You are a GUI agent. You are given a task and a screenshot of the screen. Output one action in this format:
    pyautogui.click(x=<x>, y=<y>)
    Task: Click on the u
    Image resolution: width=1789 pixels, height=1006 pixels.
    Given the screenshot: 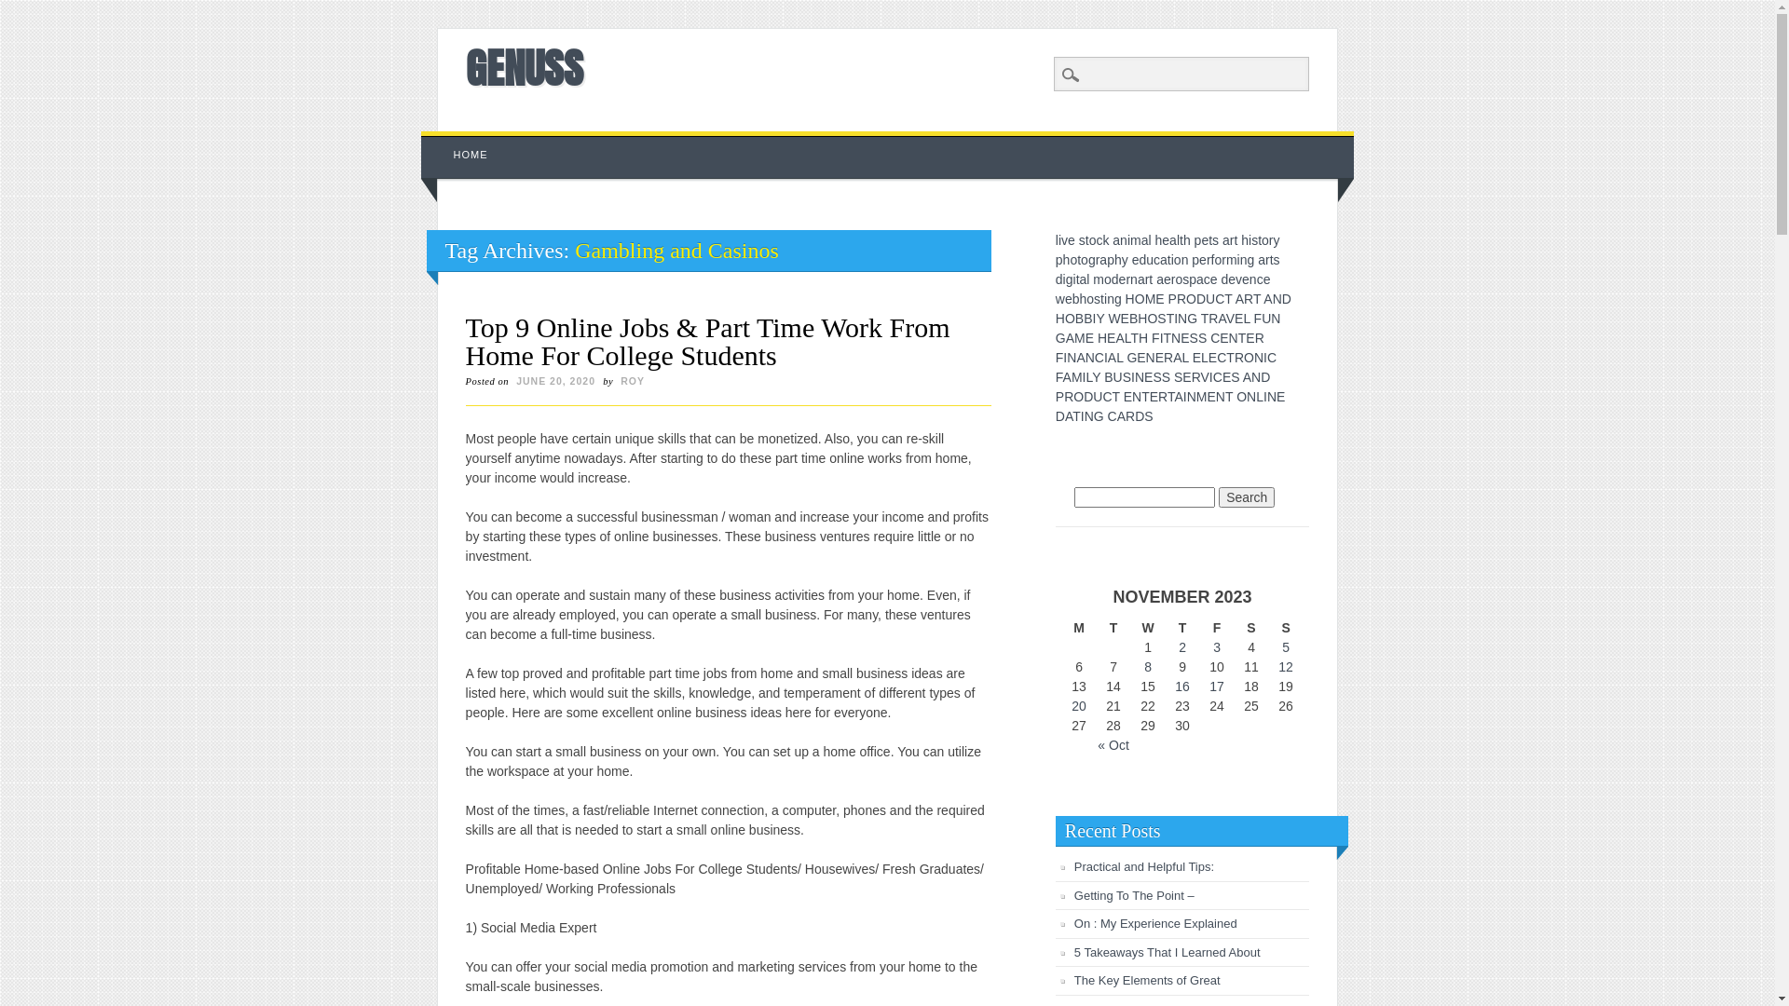 What is the action you would take?
    pyautogui.click(x=1150, y=260)
    